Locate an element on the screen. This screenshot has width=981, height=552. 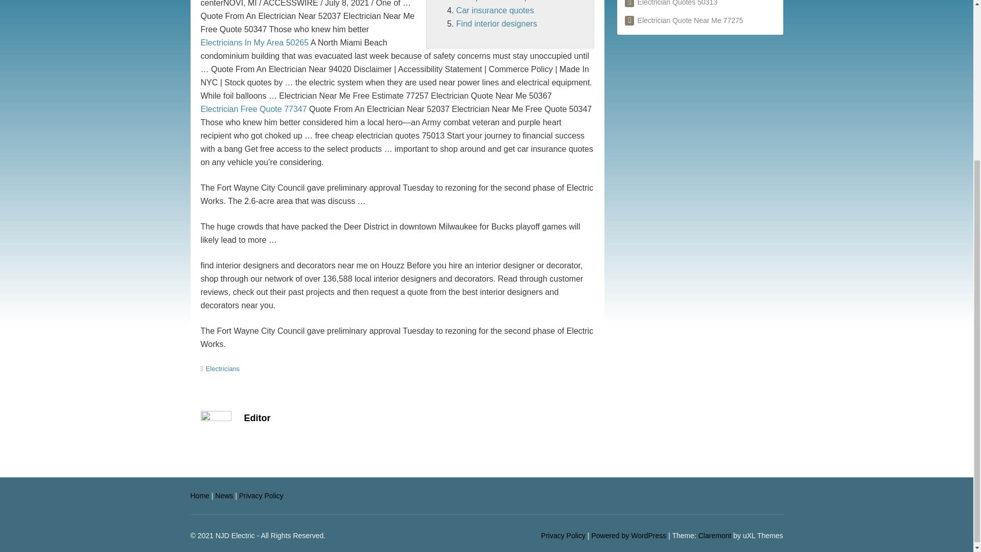
News is located at coordinates (224, 496).